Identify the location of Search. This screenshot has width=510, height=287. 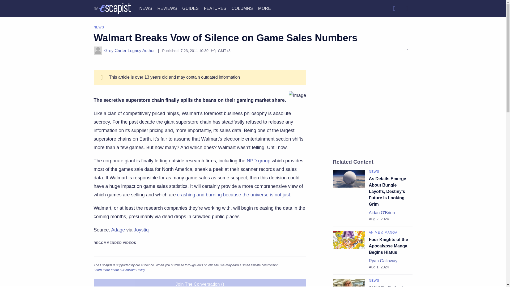
(394, 8).